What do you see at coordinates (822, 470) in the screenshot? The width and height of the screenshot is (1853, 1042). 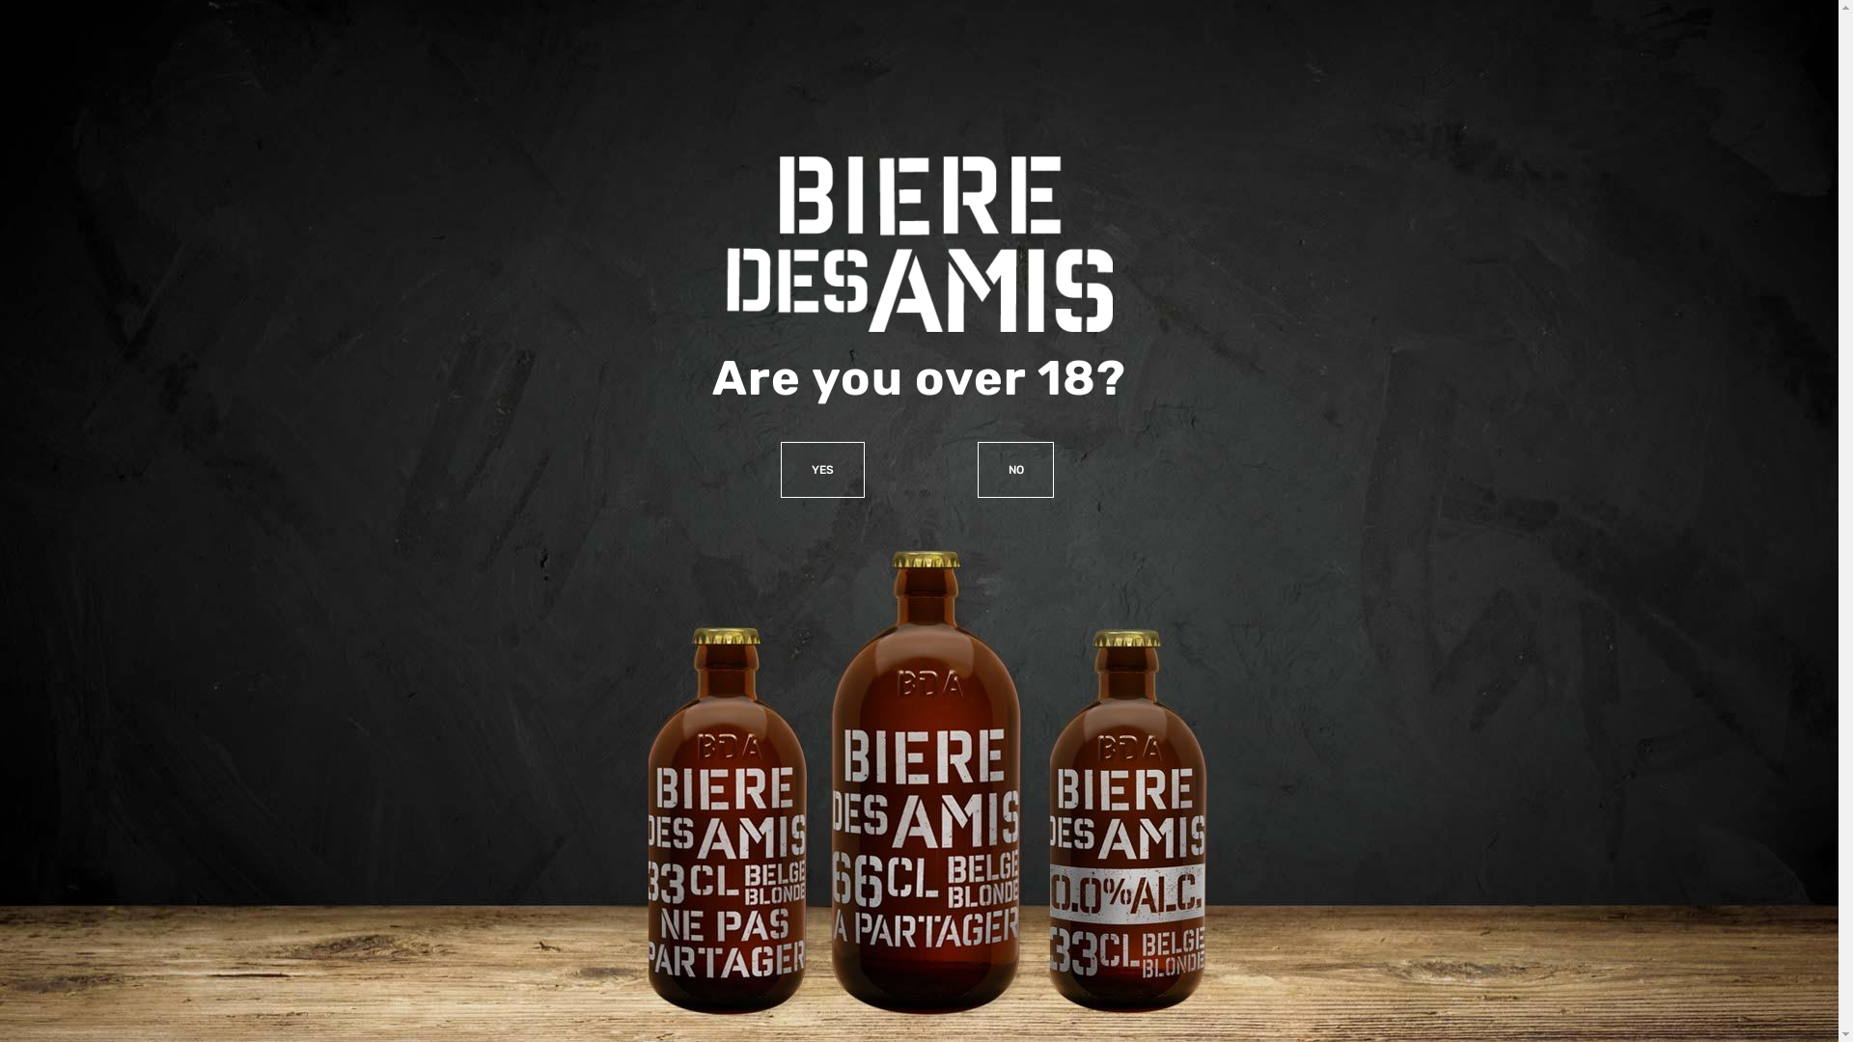 I see `YES` at bounding box center [822, 470].